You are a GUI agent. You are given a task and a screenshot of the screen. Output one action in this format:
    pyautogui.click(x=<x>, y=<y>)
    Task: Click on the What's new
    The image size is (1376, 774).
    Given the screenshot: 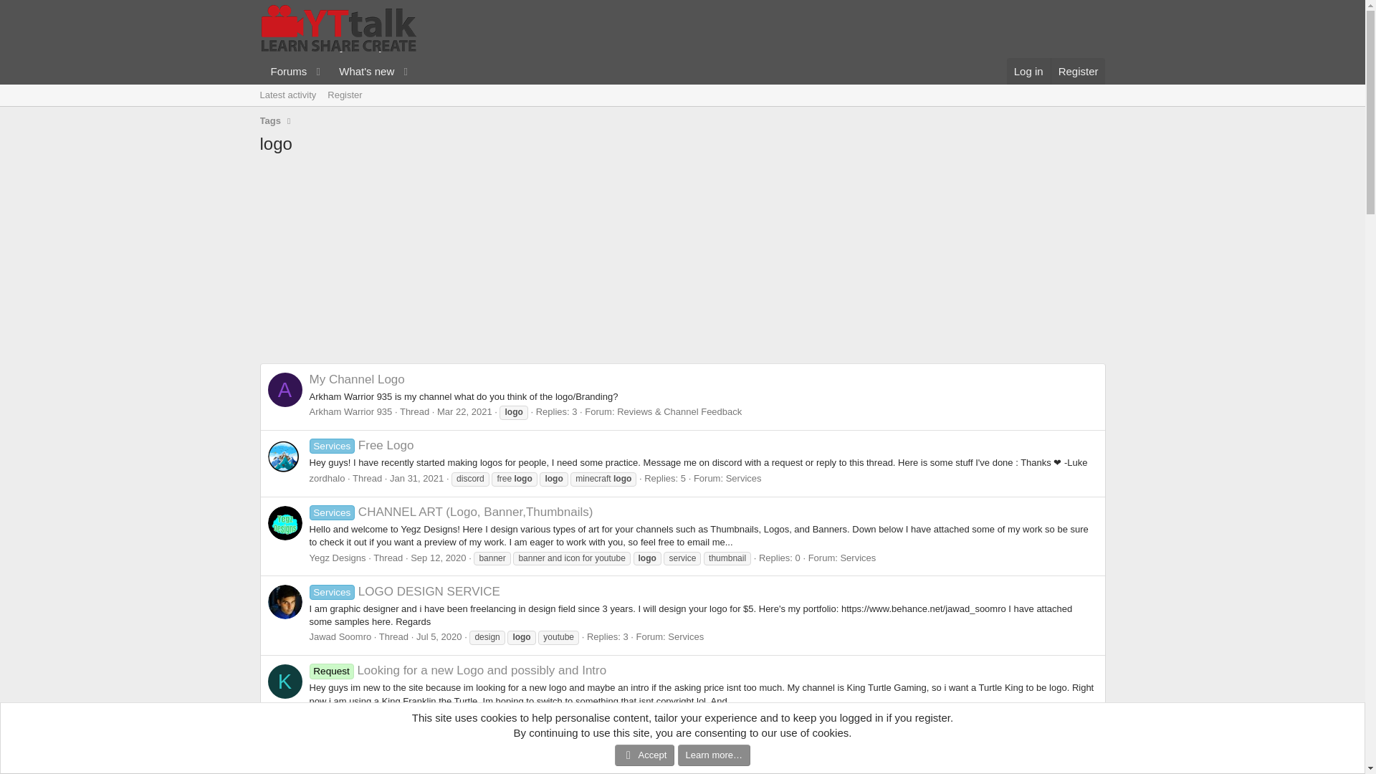 What is the action you would take?
    pyautogui.click(x=287, y=95)
    